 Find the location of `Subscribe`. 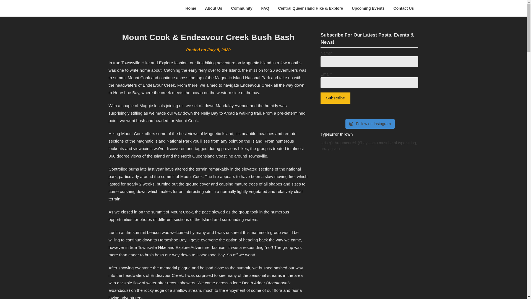

Subscribe is located at coordinates (335, 98).